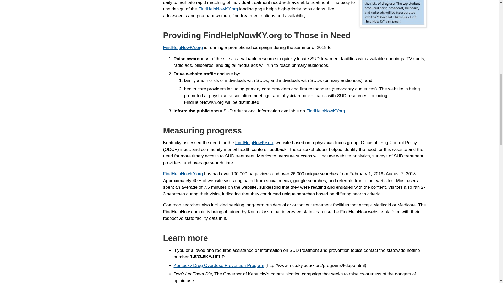  I want to click on Kentucky Drug Overdose Prevention Program, so click(219, 265).